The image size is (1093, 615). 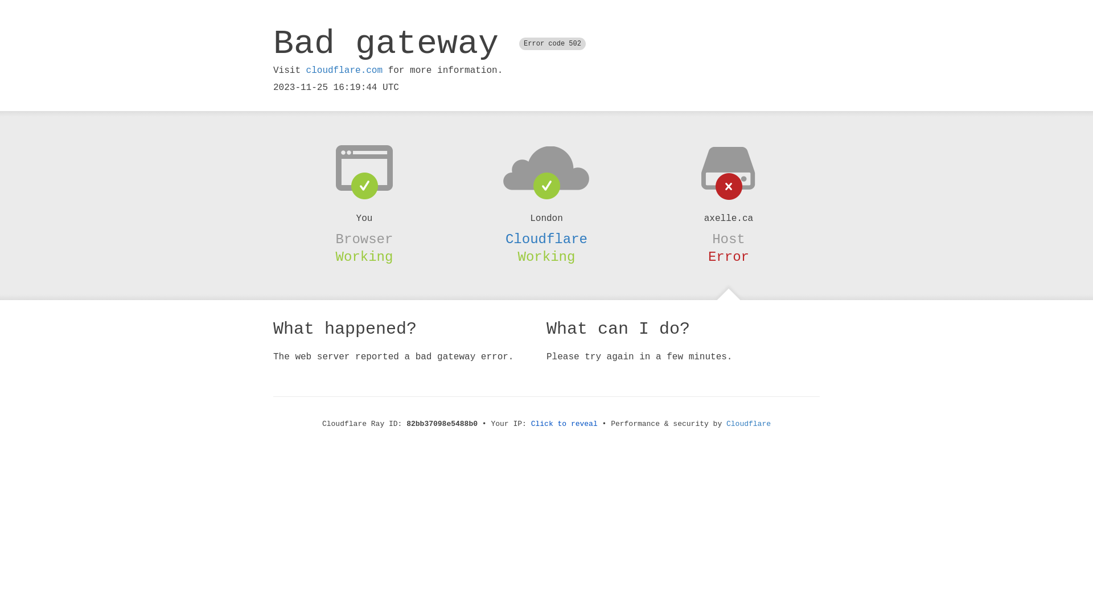 What do you see at coordinates (546, 239) in the screenshot?
I see `Cloudflare` at bounding box center [546, 239].